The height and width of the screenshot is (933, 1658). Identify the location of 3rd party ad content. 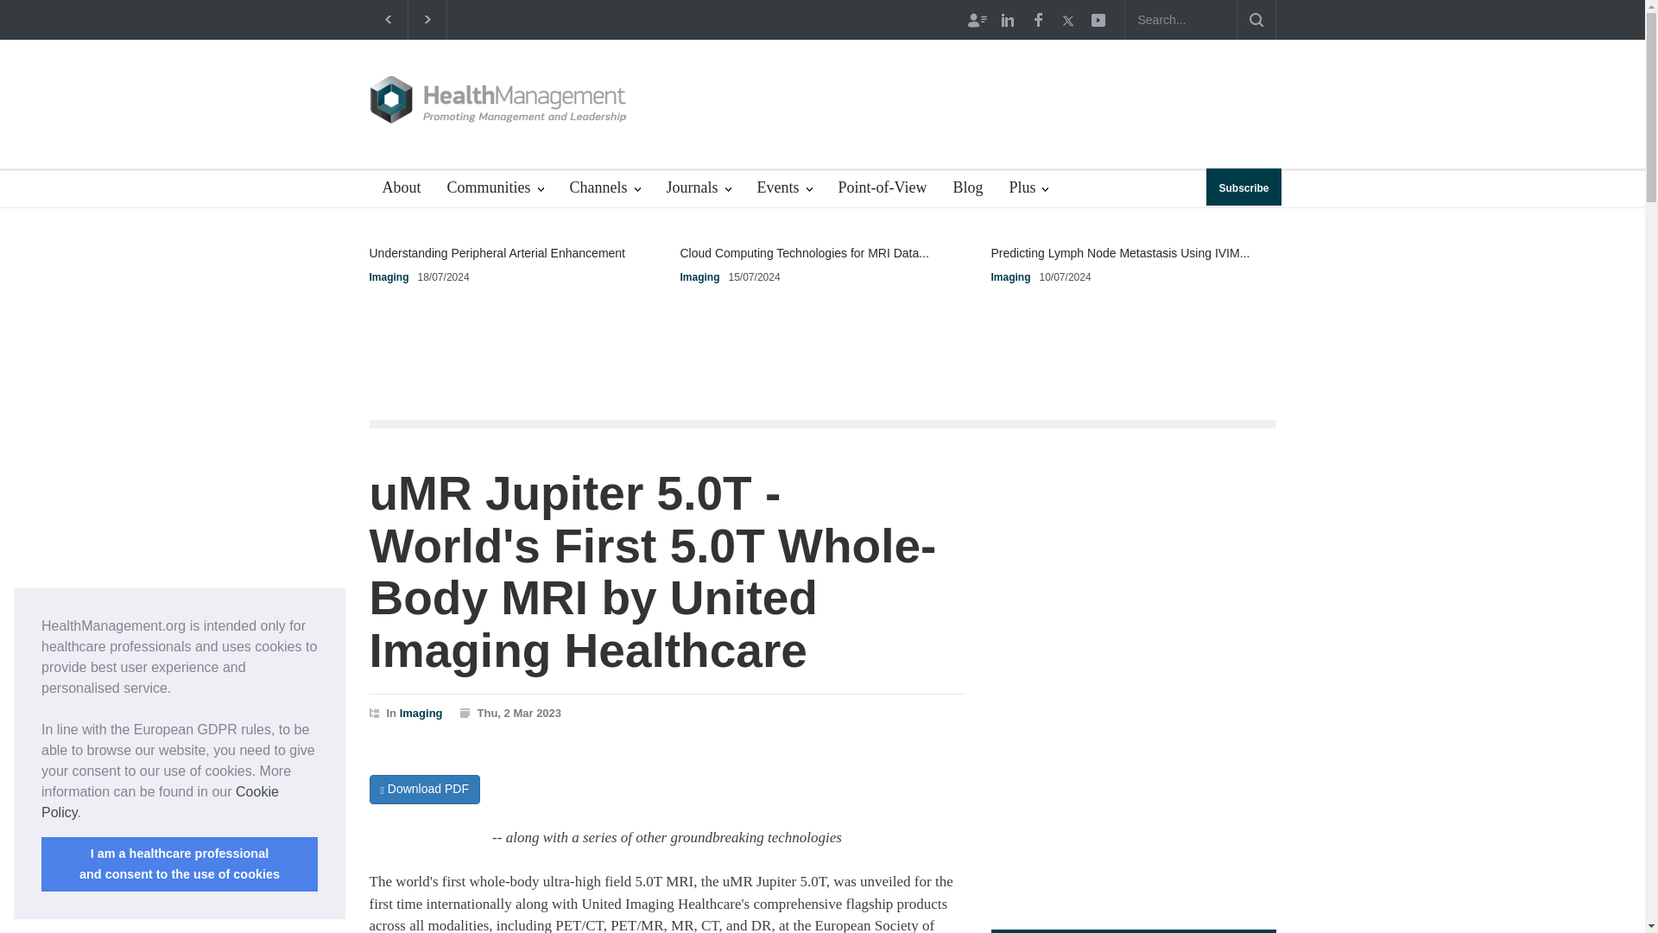
(962, 104).